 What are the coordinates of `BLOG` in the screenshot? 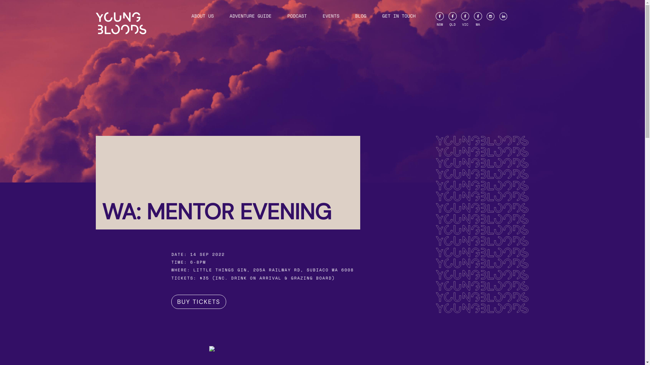 It's located at (361, 16).